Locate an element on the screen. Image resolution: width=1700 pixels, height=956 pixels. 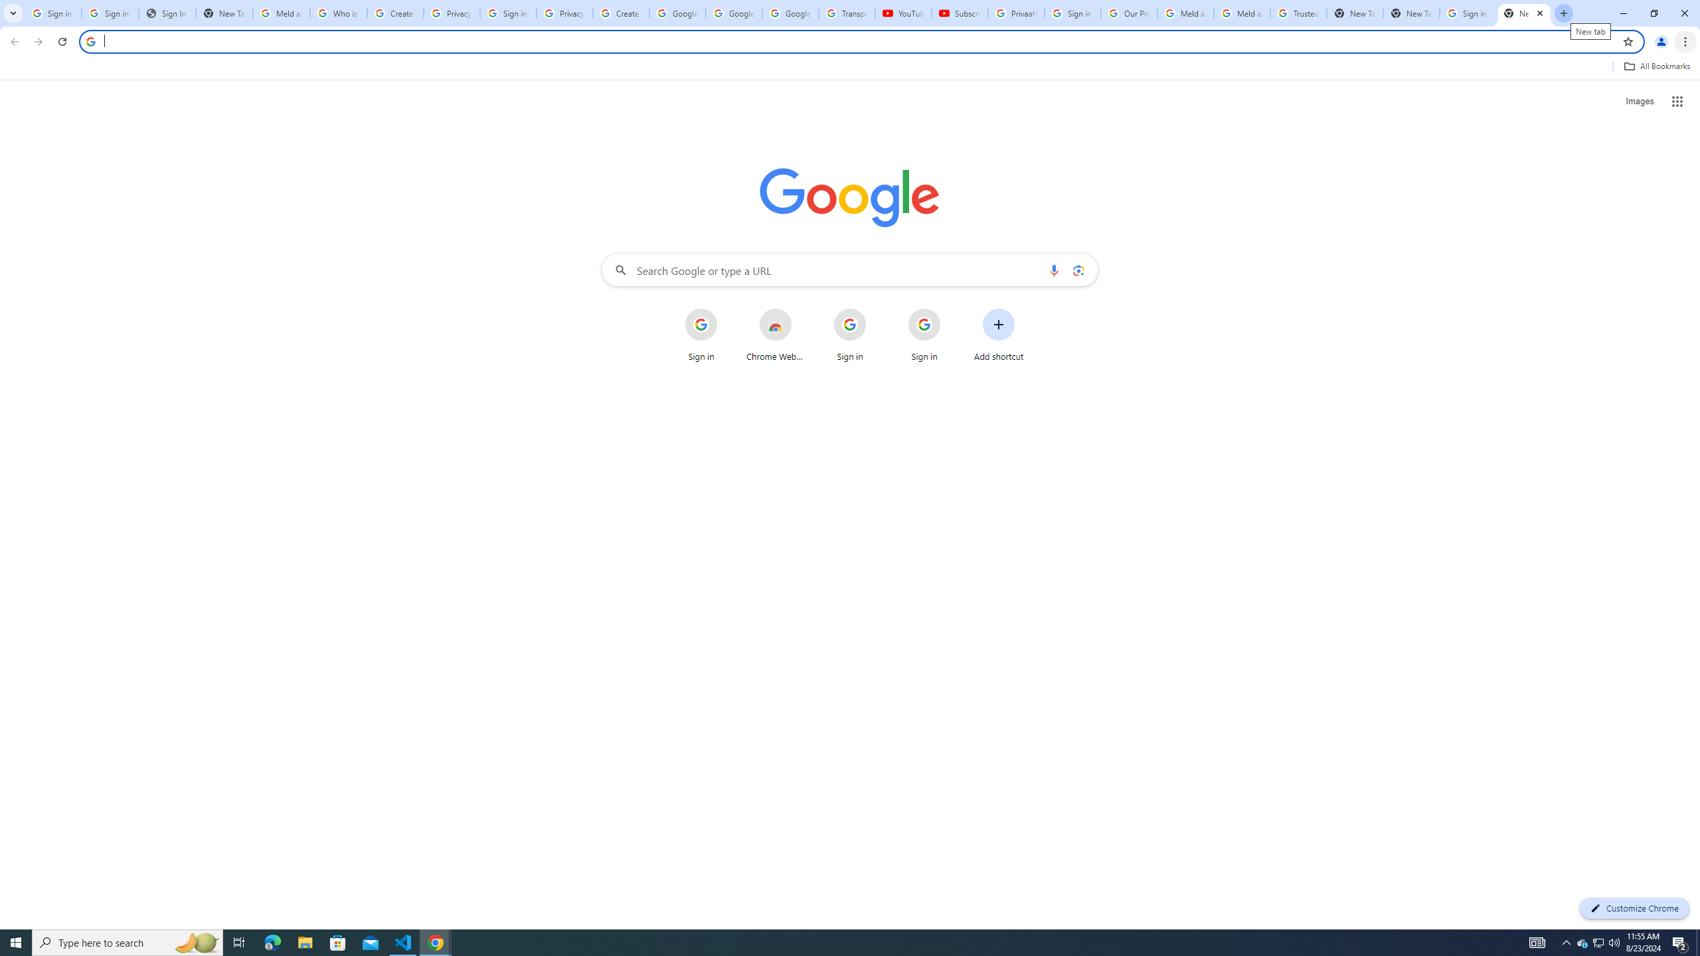
Sign in - Google Accounts is located at coordinates (1072, 13).